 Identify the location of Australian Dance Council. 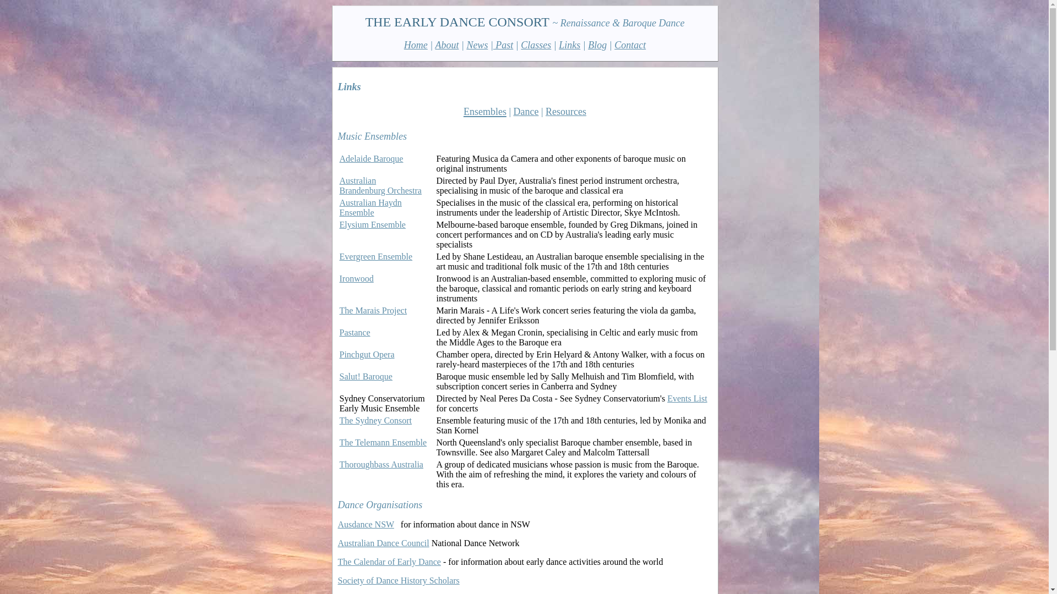
(384, 543).